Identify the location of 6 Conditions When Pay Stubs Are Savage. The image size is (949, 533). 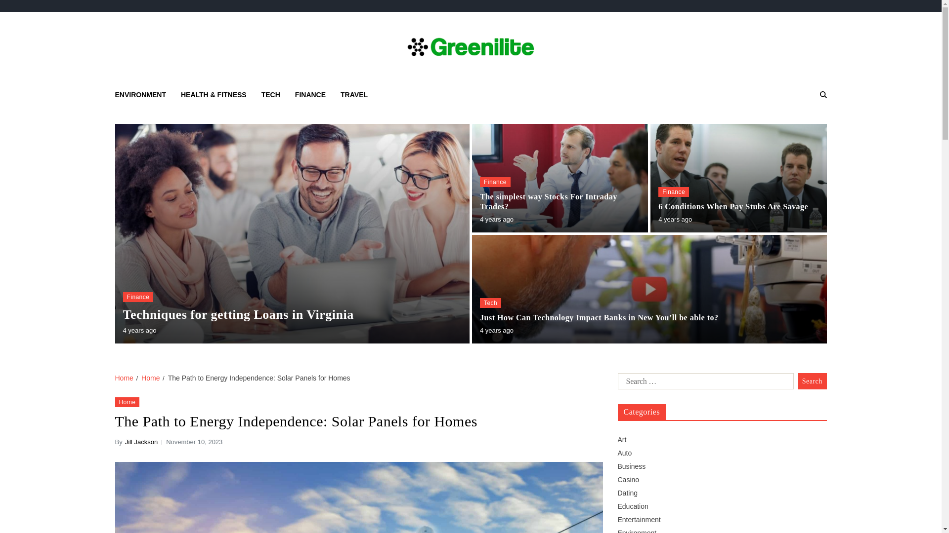
(733, 206).